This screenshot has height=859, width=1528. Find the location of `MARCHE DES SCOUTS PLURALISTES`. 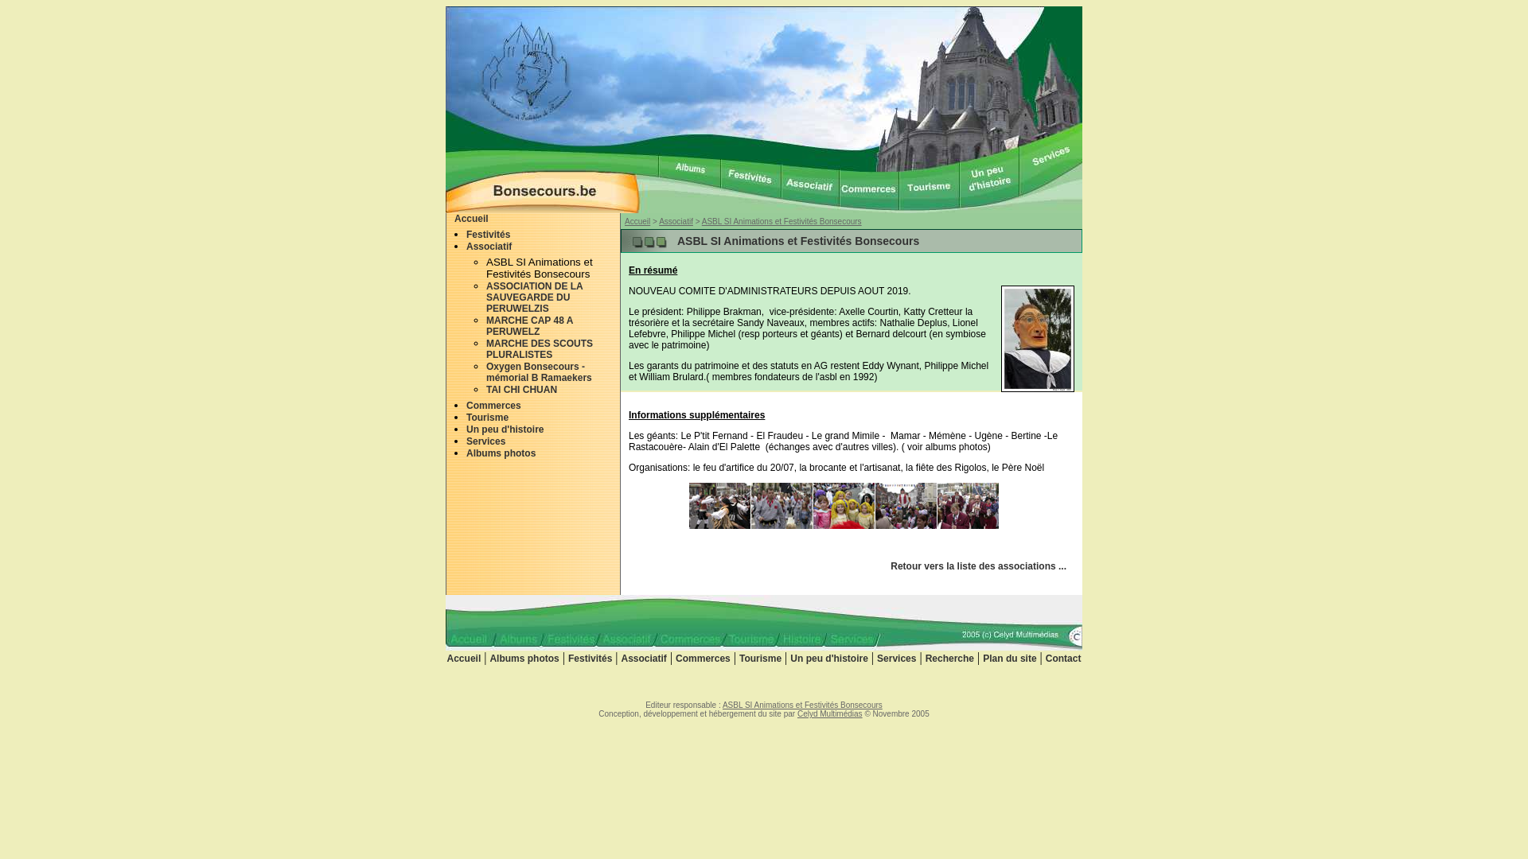

MARCHE DES SCOUTS PLURALISTES is located at coordinates (540, 349).